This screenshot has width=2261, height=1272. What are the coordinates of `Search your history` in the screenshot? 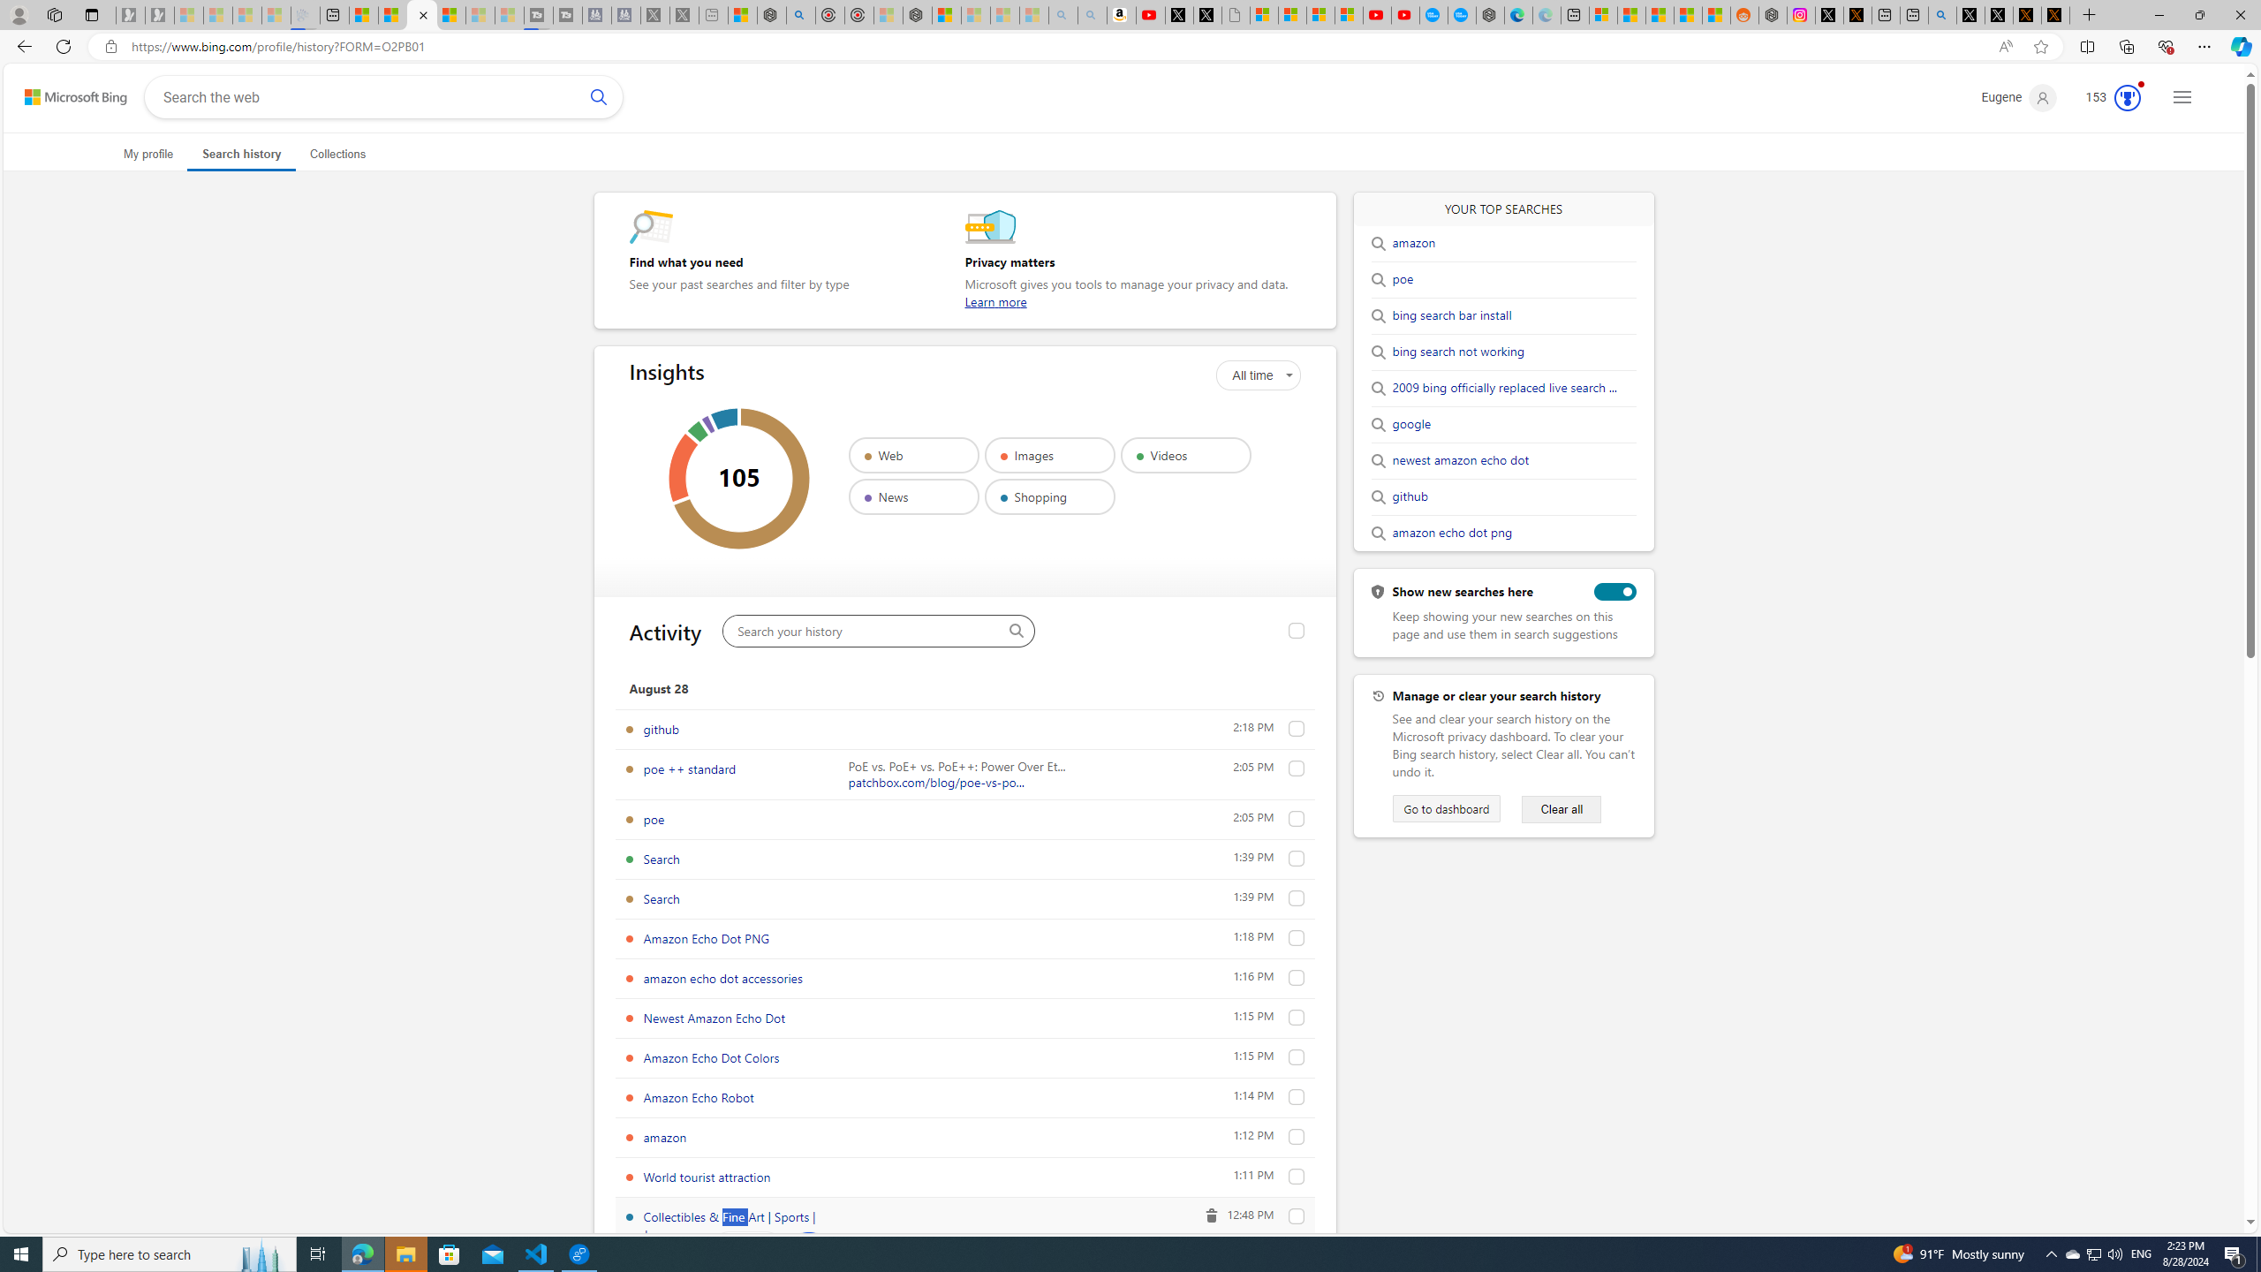 It's located at (865, 631).